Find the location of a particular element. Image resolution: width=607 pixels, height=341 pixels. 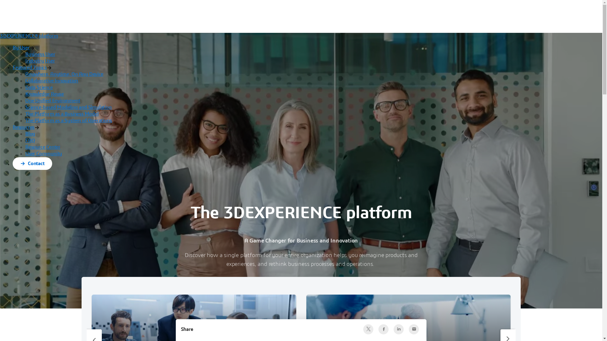

By User is located at coordinates (21, 48).